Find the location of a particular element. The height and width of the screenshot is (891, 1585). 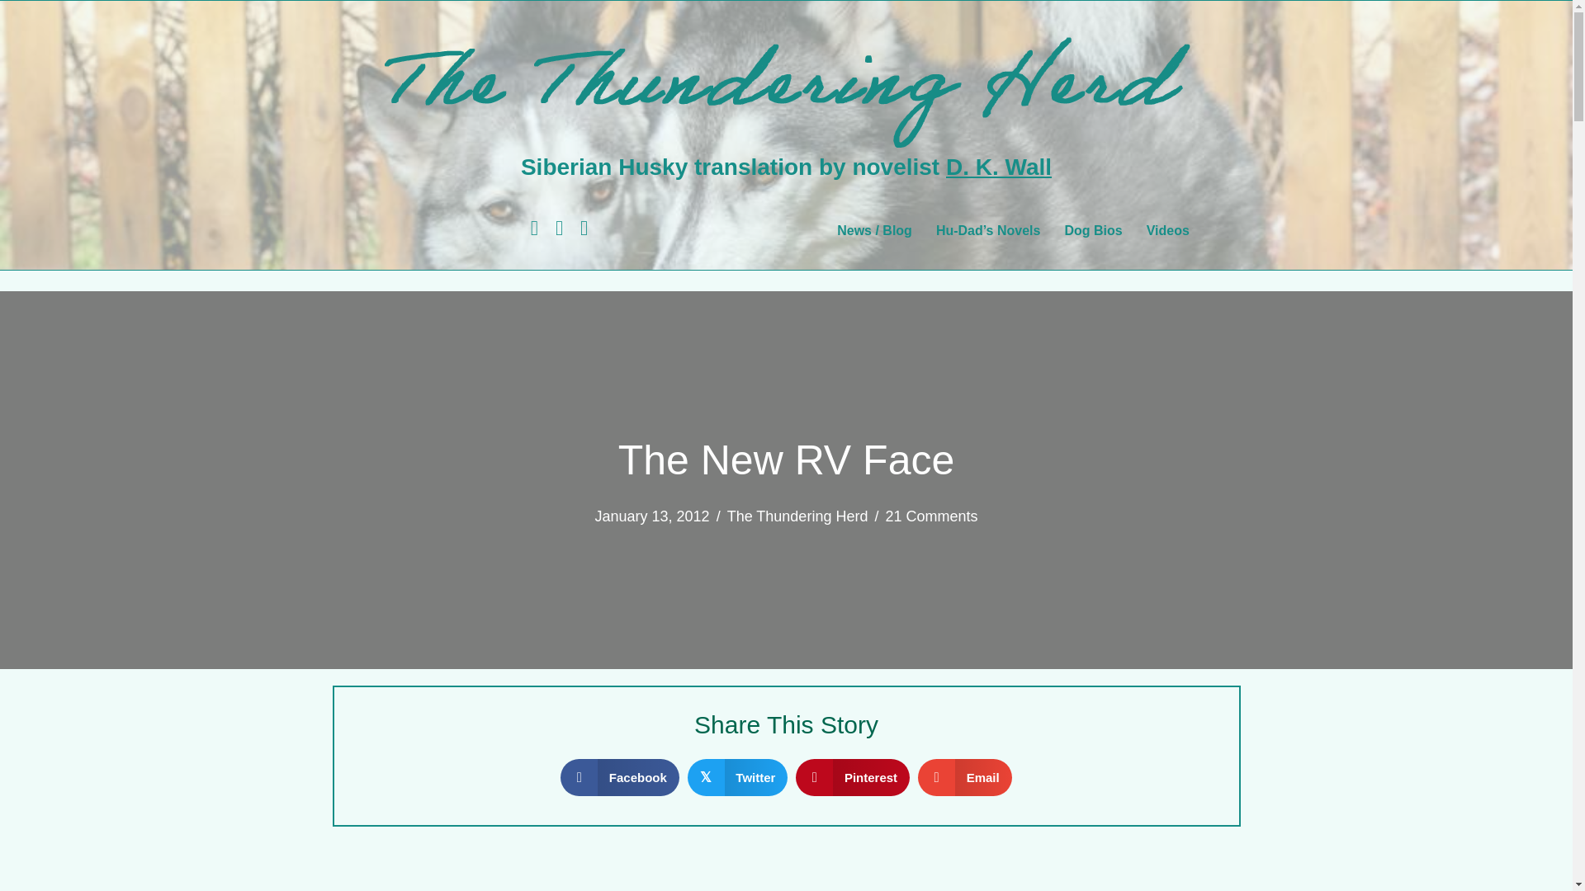

Videos is located at coordinates (1167, 231).